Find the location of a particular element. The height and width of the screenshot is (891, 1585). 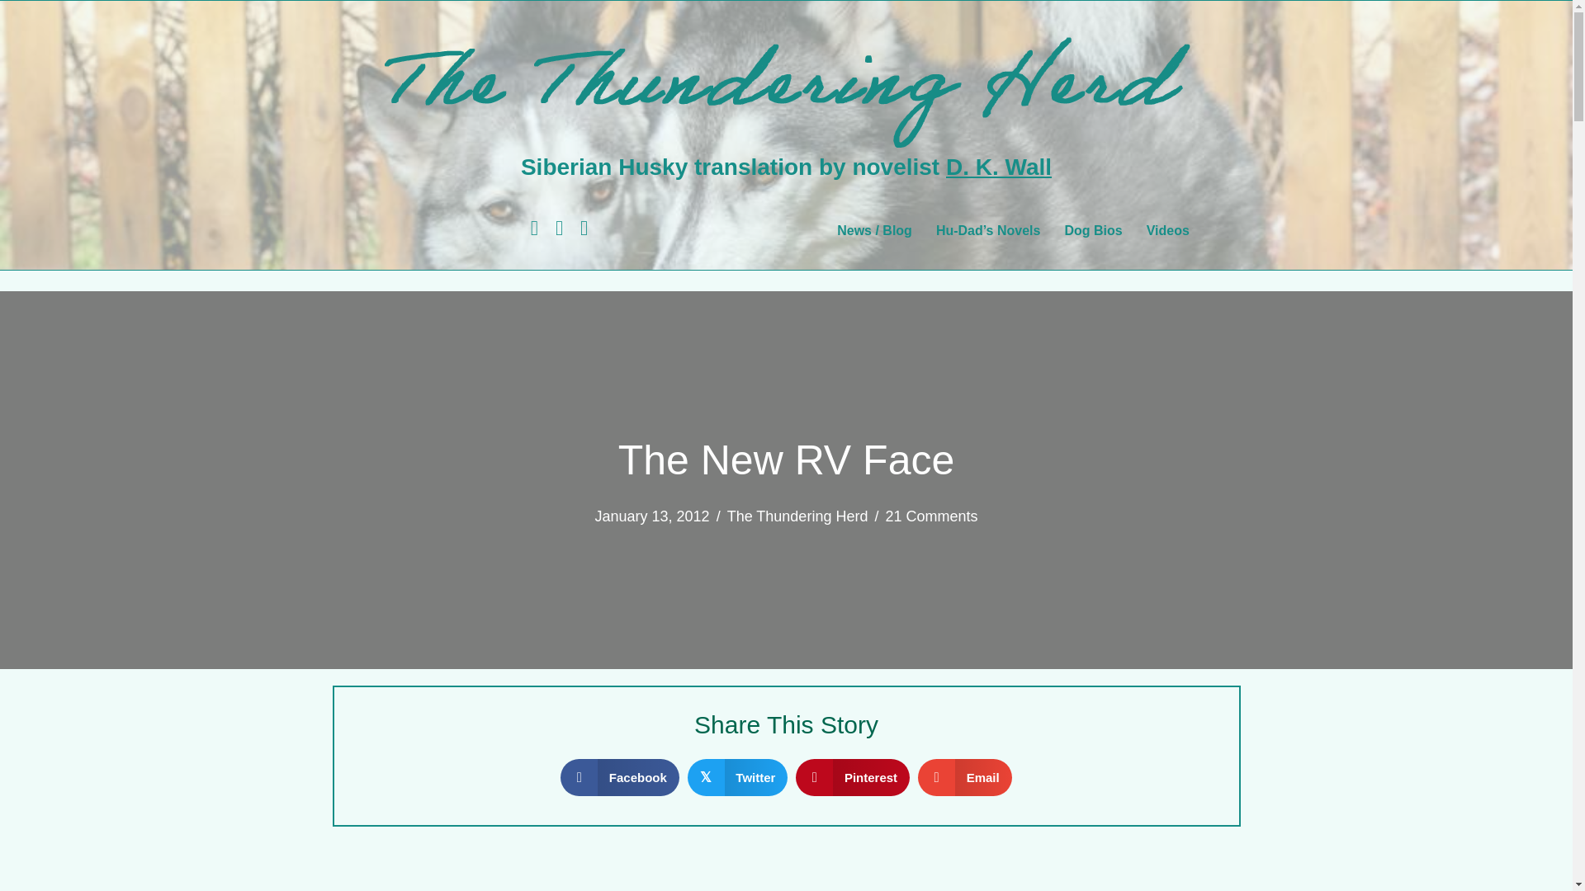

Videos is located at coordinates (1167, 231).